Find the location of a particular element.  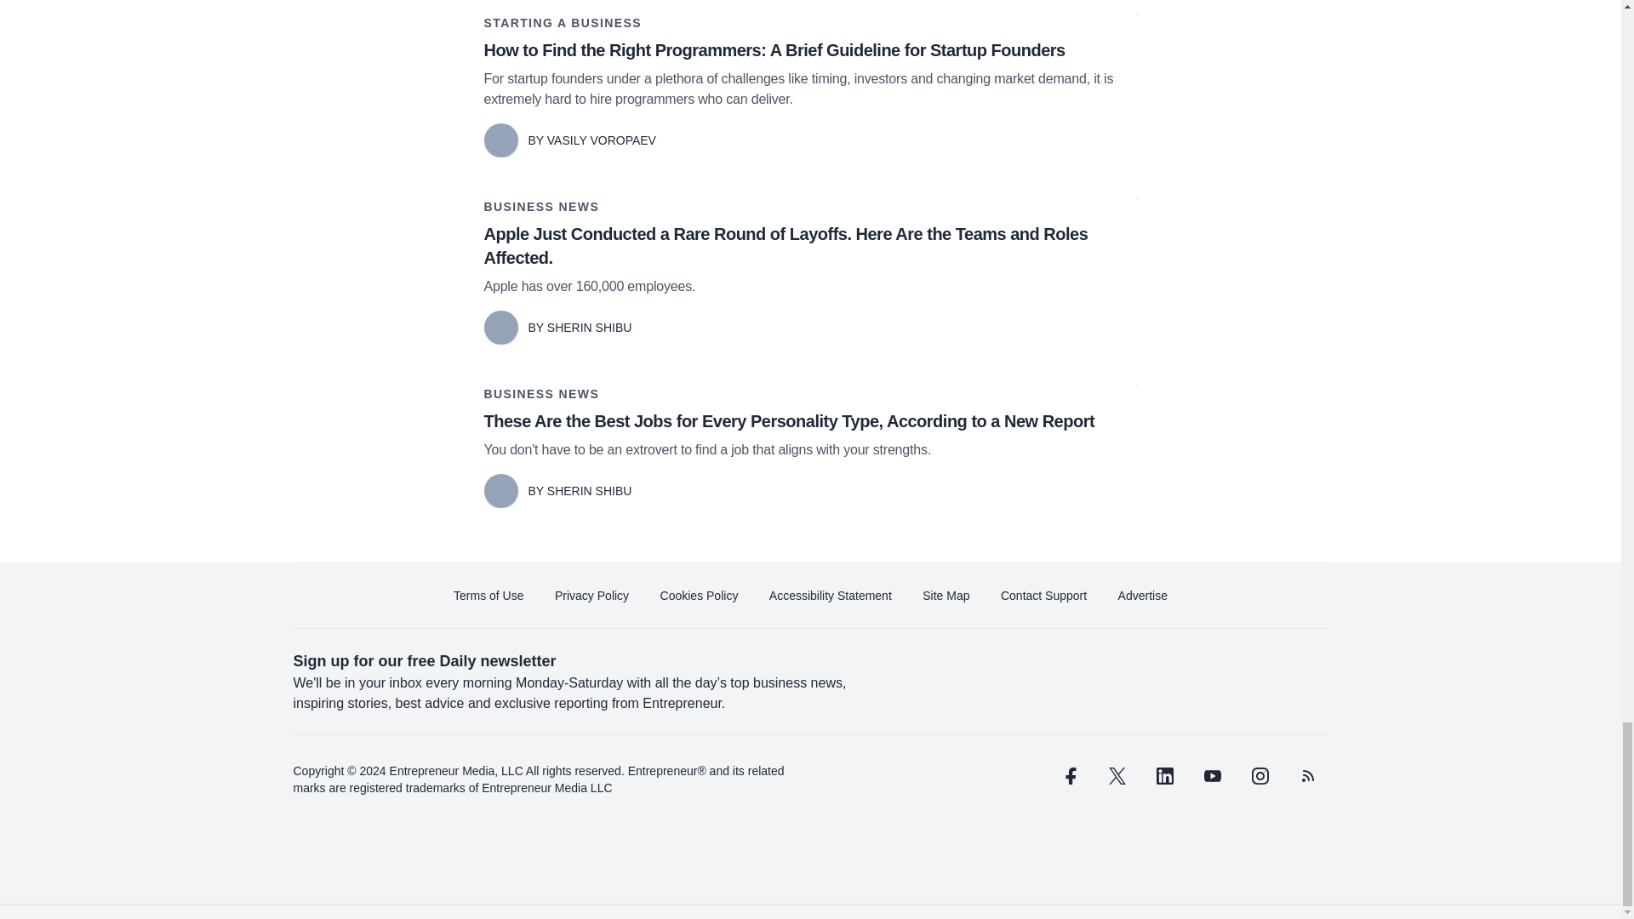

youtube is located at coordinates (1211, 776).